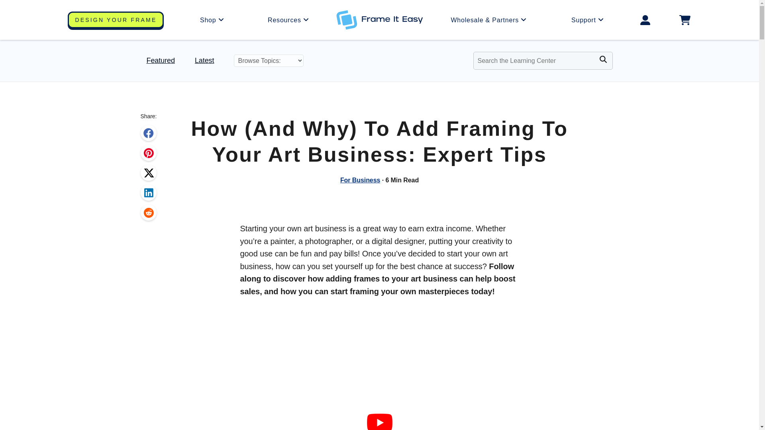  What do you see at coordinates (685, 20) in the screenshot?
I see `Cart` at bounding box center [685, 20].